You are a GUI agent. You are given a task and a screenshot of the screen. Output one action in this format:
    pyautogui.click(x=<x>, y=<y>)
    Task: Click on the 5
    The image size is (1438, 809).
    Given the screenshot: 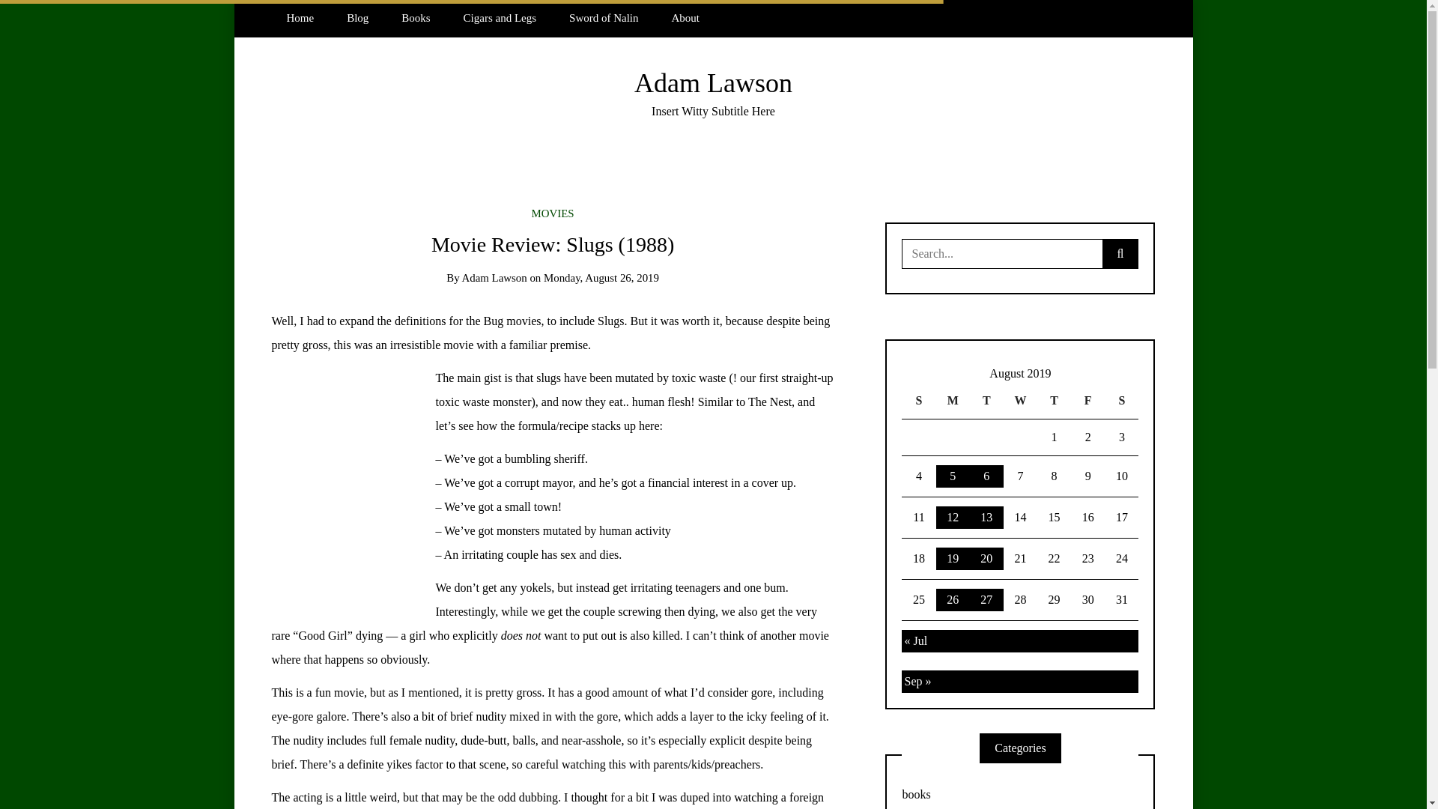 What is the action you would take?
    pyautogui.click(x=953, y=476)
    